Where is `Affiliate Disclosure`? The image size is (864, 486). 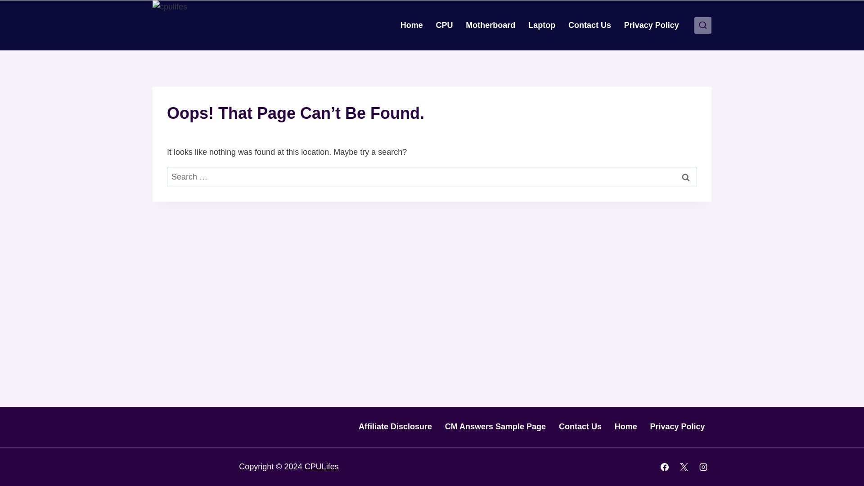
Affiliate Disclosure is located at coordinates (395, 427).